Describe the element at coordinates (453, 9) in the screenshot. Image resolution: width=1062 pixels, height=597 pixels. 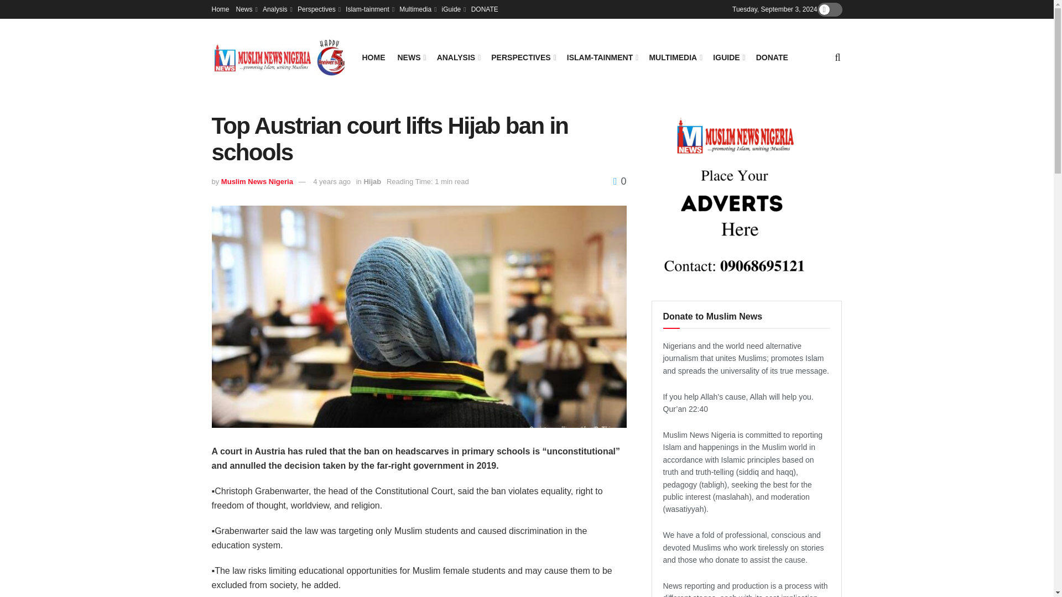
I see `iGuide` at that location.